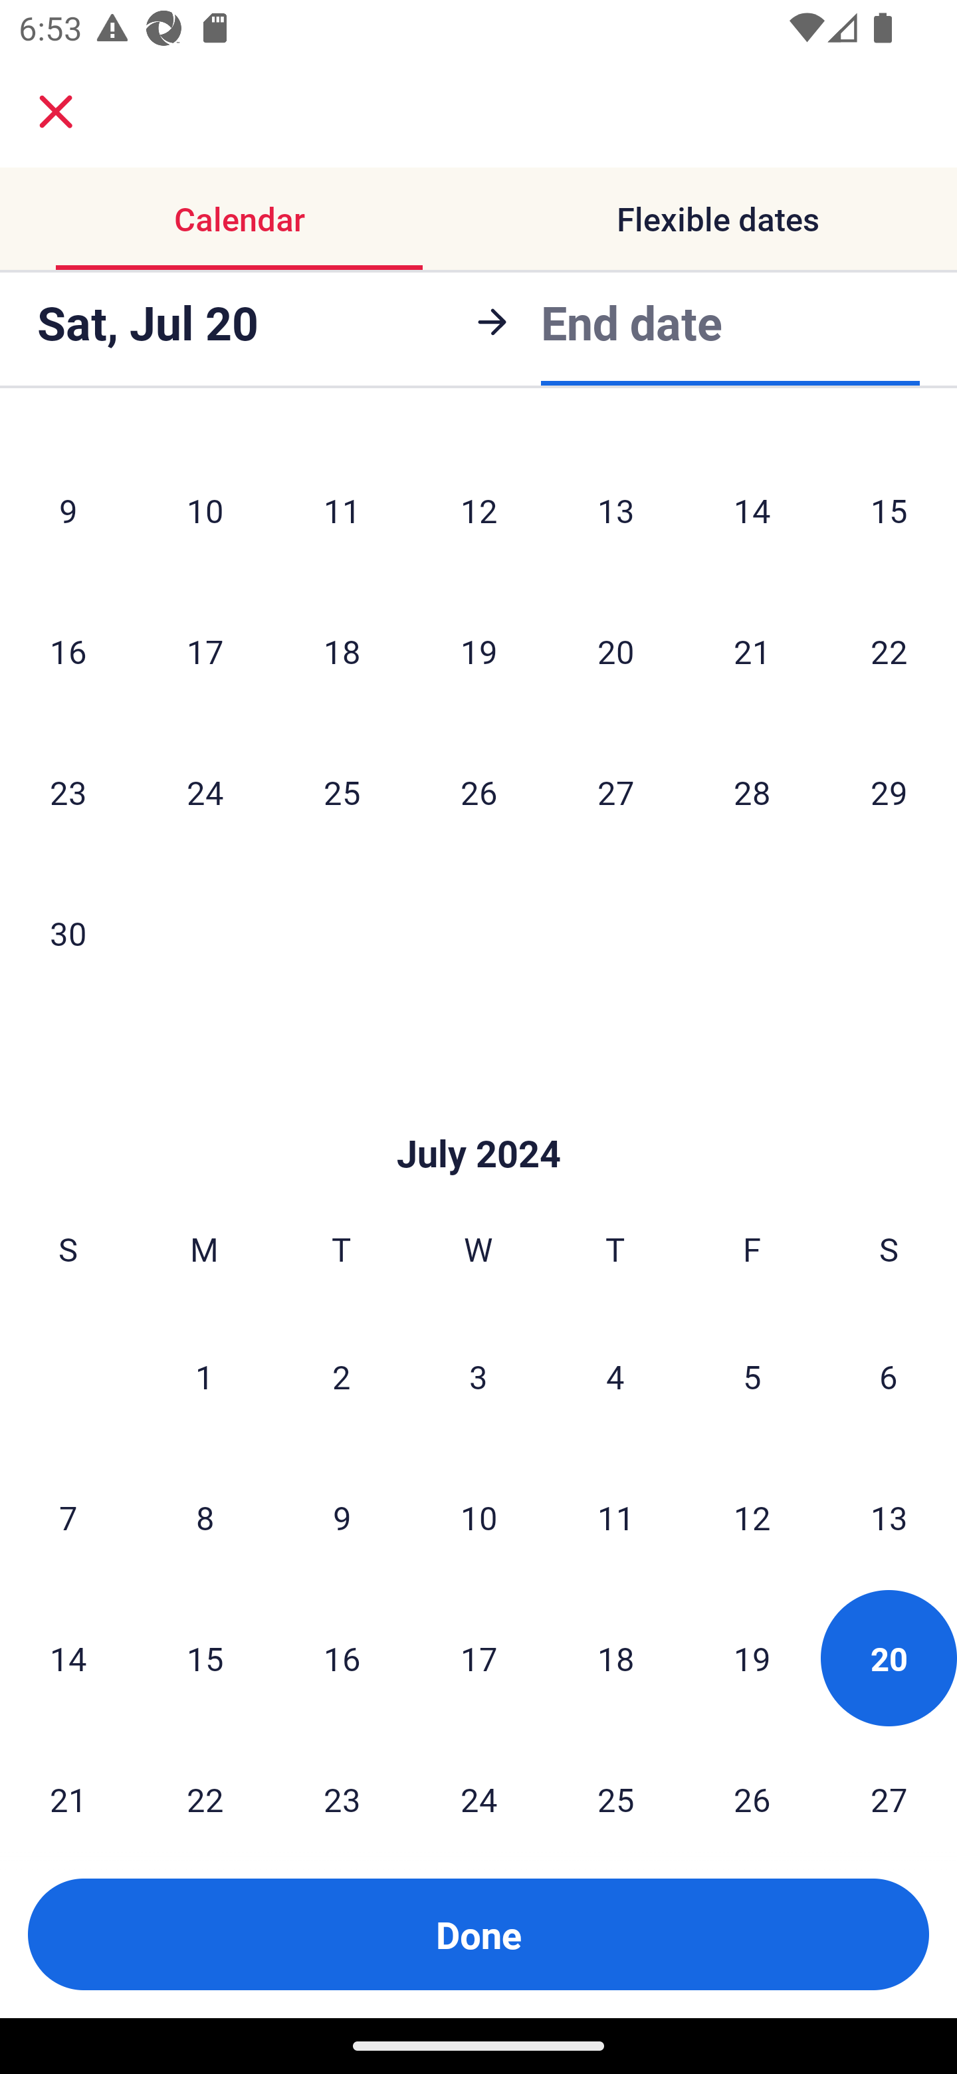 The width and height of the screenshot is (957, 2074). I want to click on 15 Saturday, June 15, 2024, so click(889, 510).